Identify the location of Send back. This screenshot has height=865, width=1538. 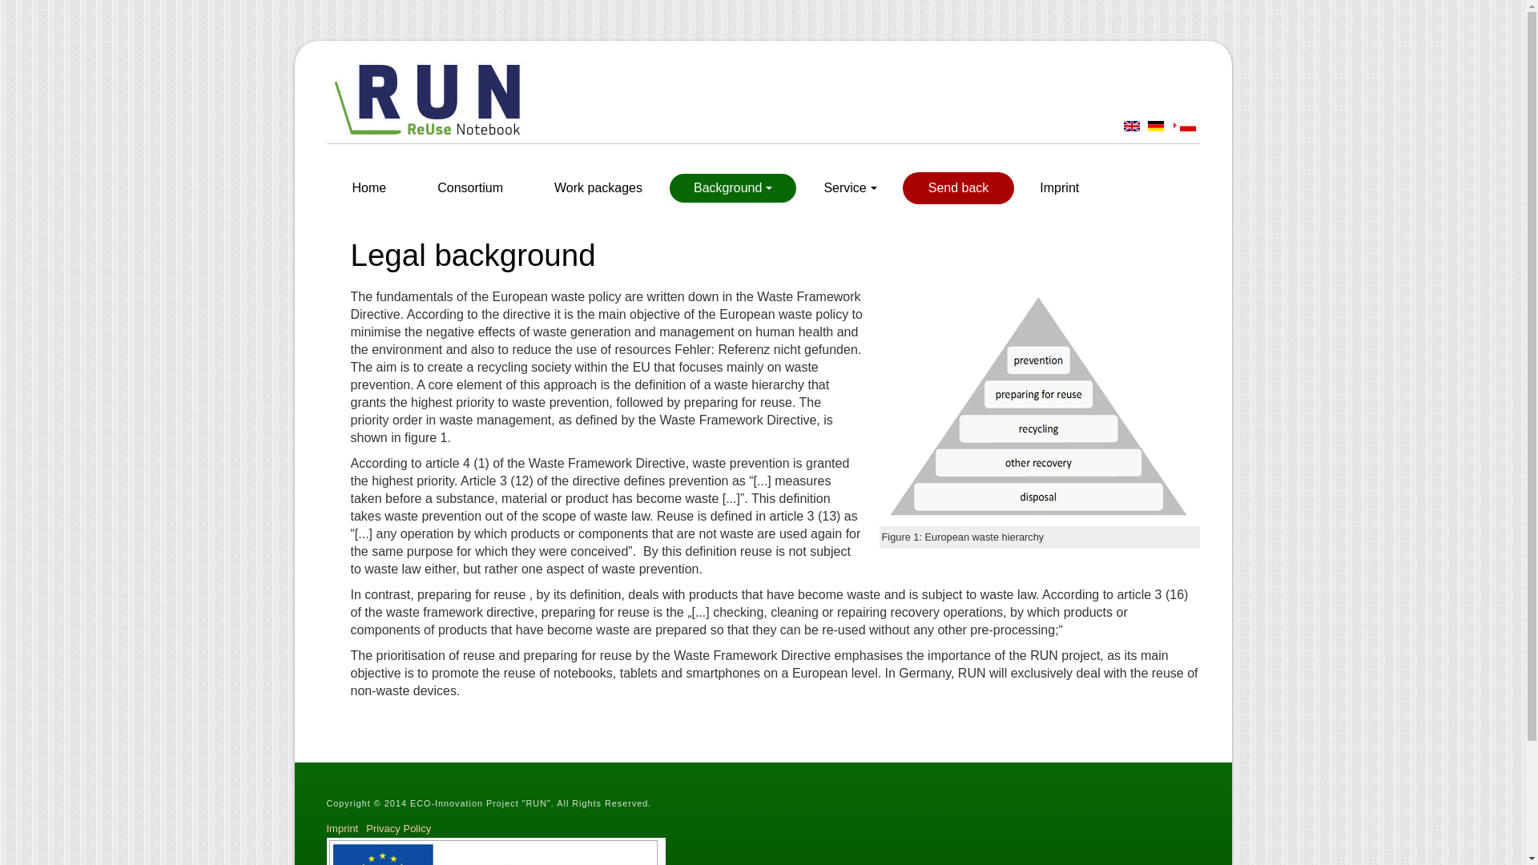
(958, 187).